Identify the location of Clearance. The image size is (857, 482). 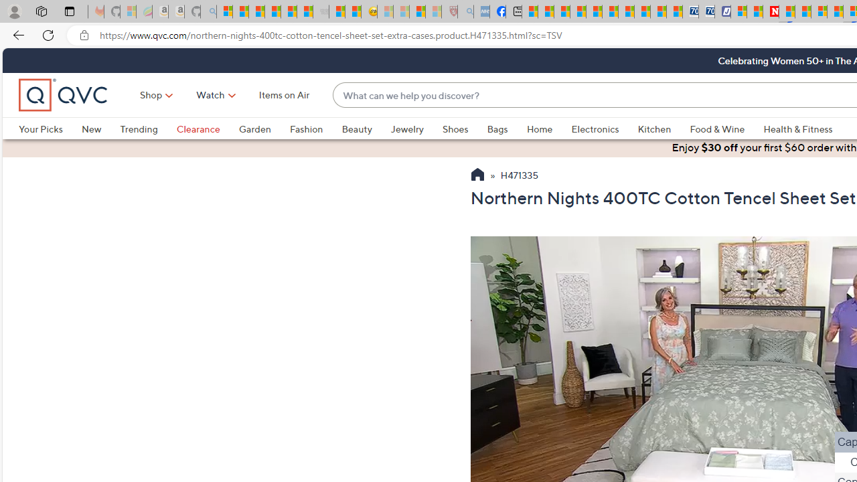
(208, 129).